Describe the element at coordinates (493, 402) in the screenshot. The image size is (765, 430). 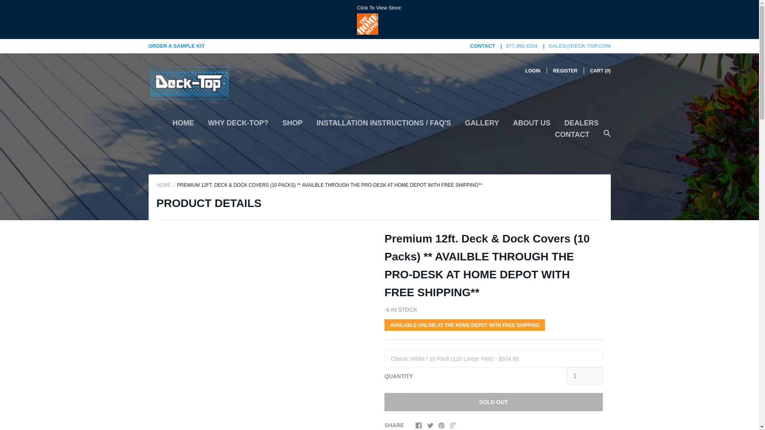
I see `SOLD OUT` at that location.